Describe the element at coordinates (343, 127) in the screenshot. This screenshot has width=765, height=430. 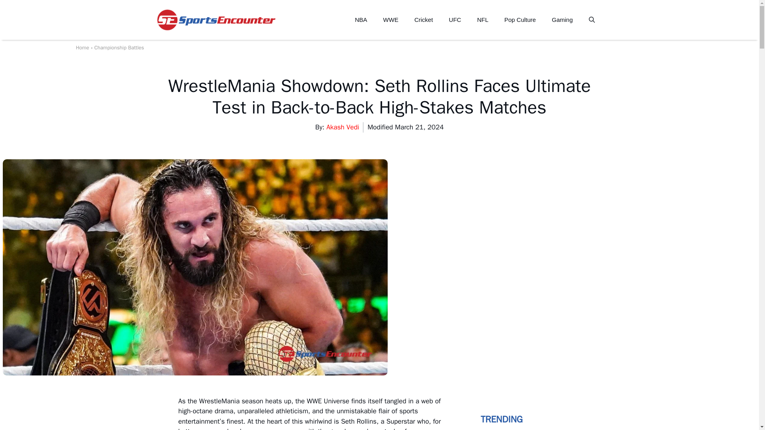
I see `Akash Vedi` at that location.